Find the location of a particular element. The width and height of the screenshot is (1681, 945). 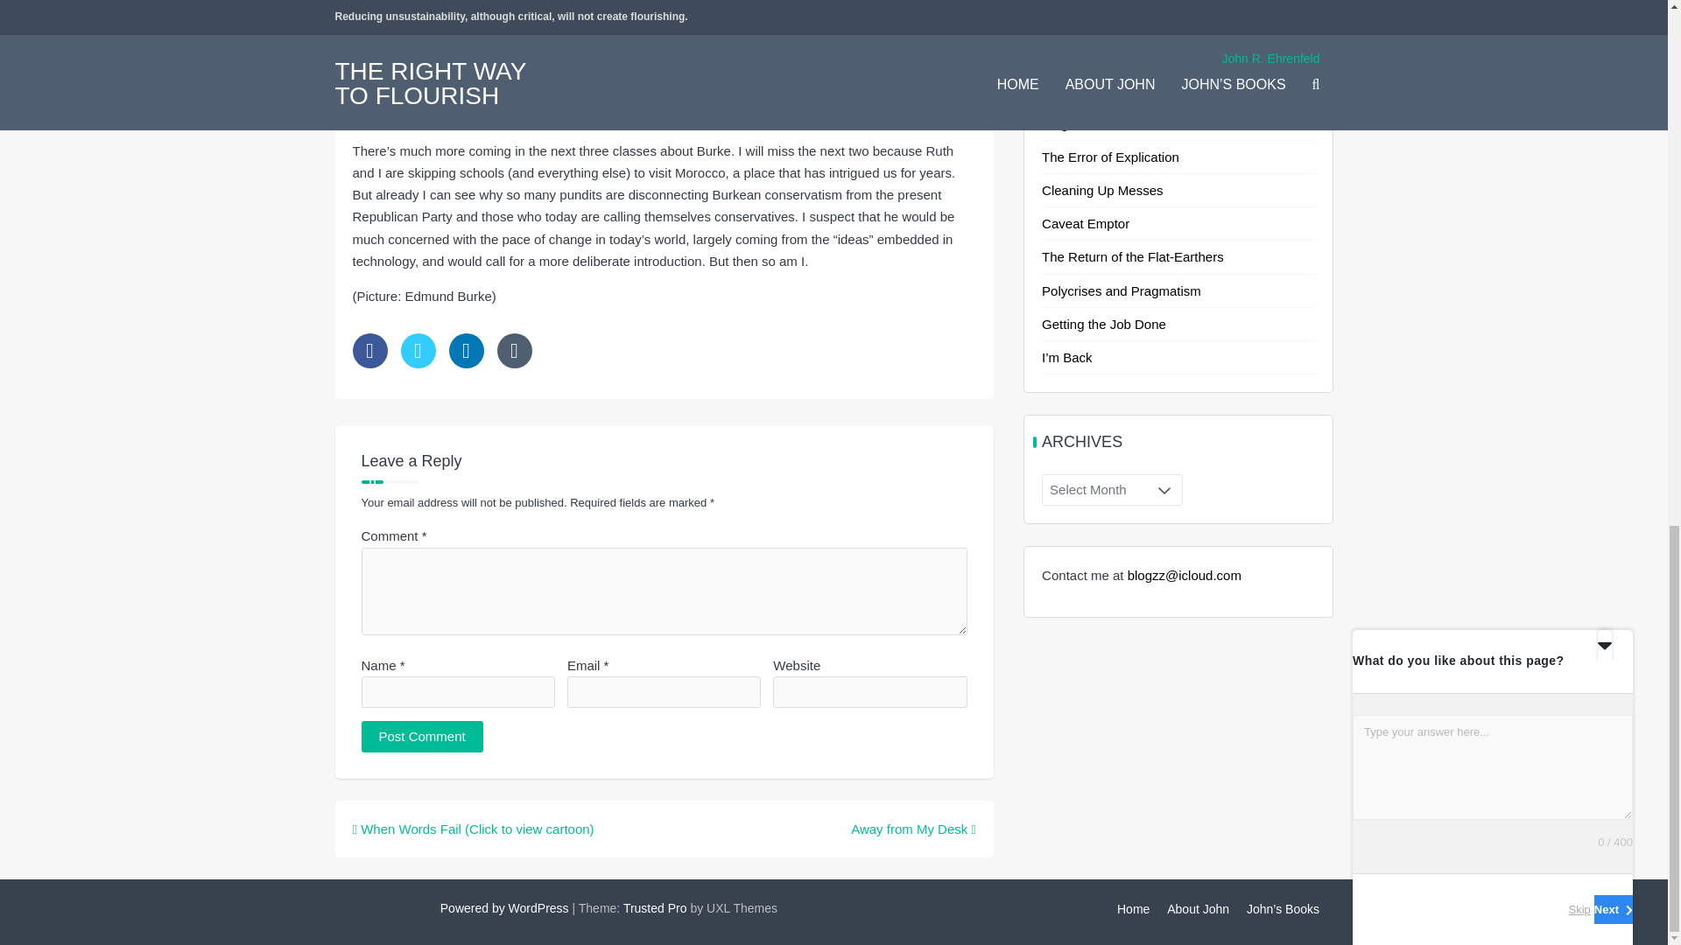

Email is located at coordinates (515, 351).